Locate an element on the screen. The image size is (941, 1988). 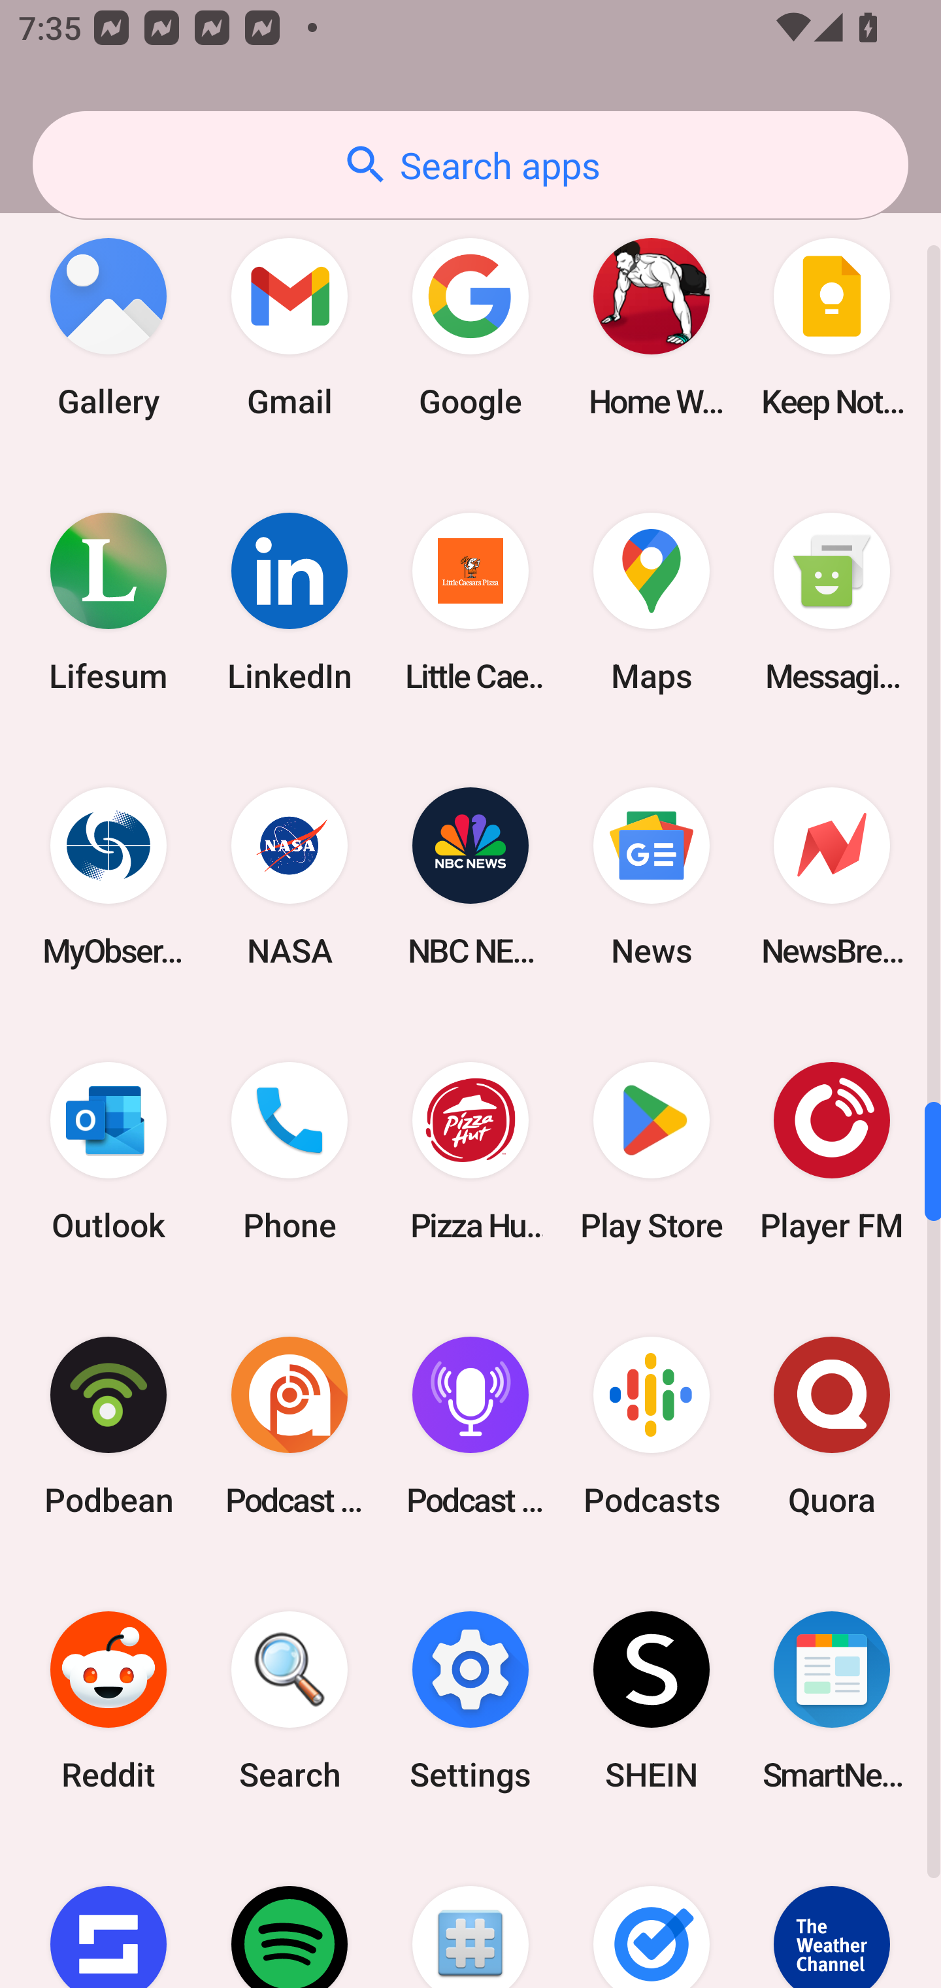
NASA is located at coordinates (289, 876).